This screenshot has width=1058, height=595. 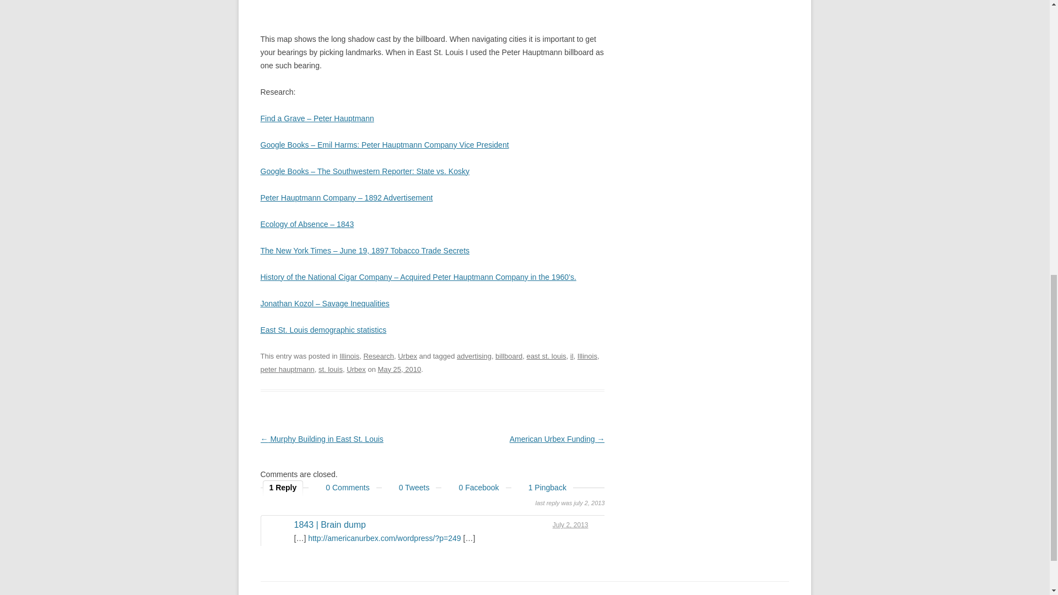 I want to click on 0 Comments, so click(x=342, y=488).